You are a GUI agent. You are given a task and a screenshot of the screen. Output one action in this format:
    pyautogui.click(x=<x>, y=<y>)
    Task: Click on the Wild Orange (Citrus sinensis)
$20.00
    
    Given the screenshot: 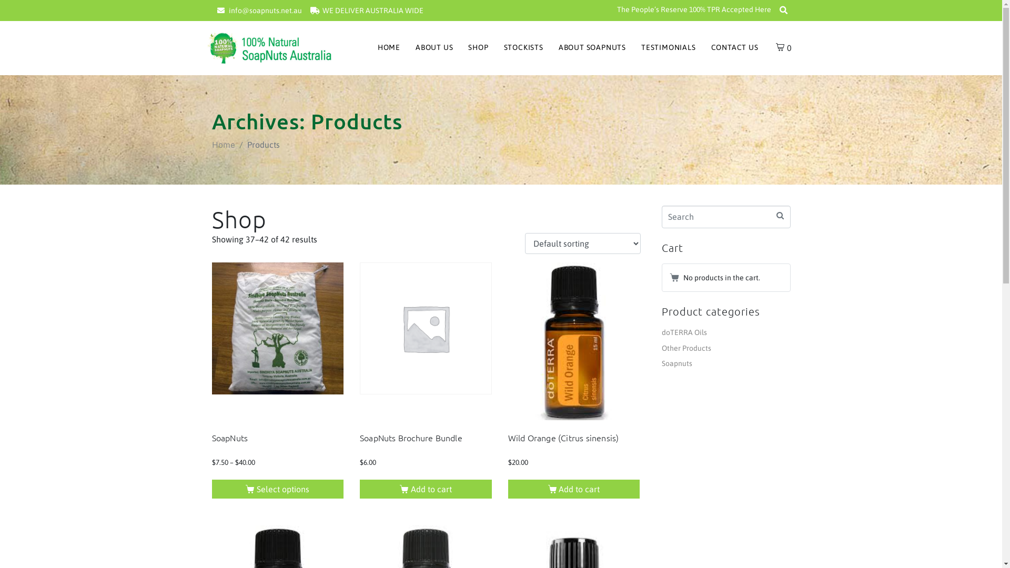 What is the action you would take?
    pyautogui.click(x=574, y=376)
    